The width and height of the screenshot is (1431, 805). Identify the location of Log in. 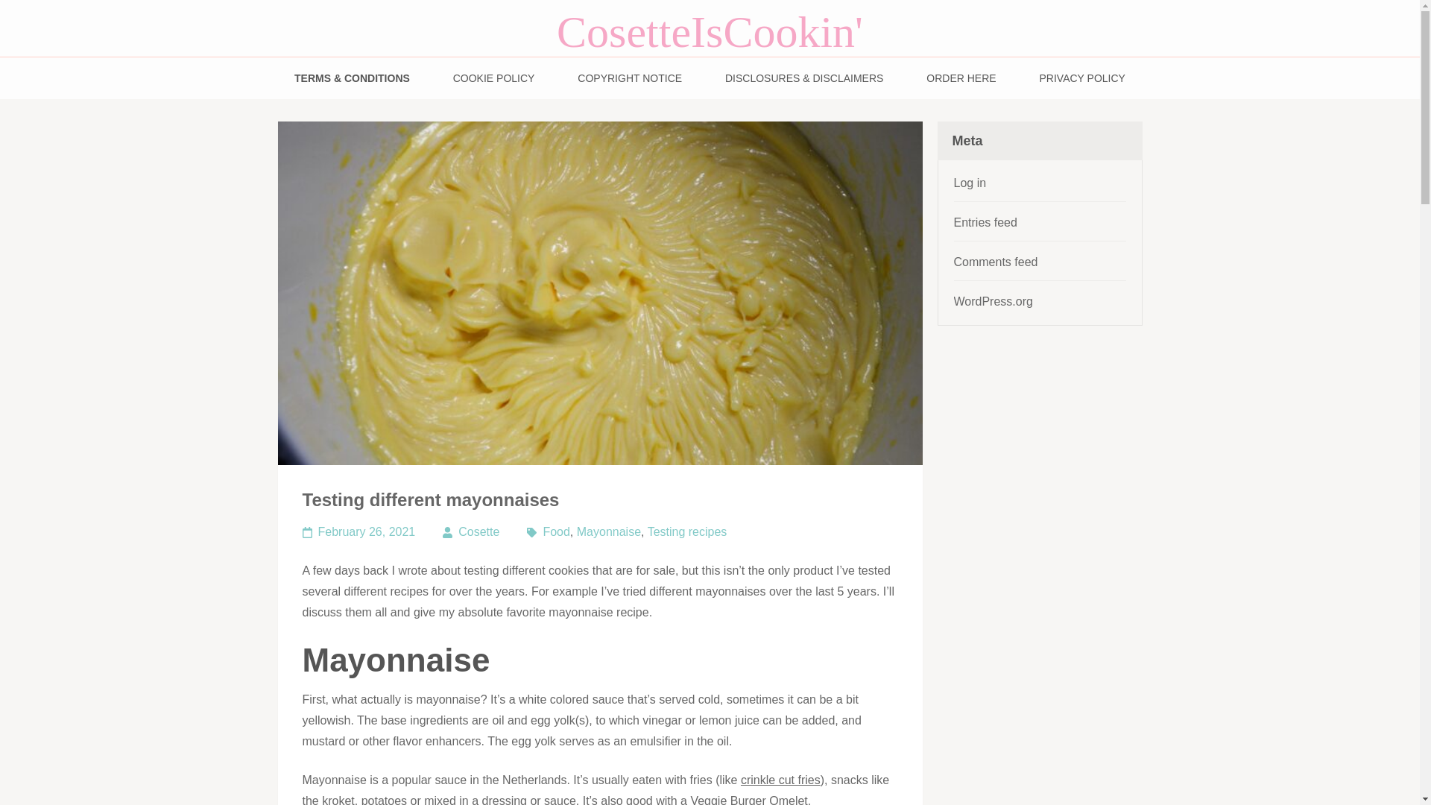
(970, 182).